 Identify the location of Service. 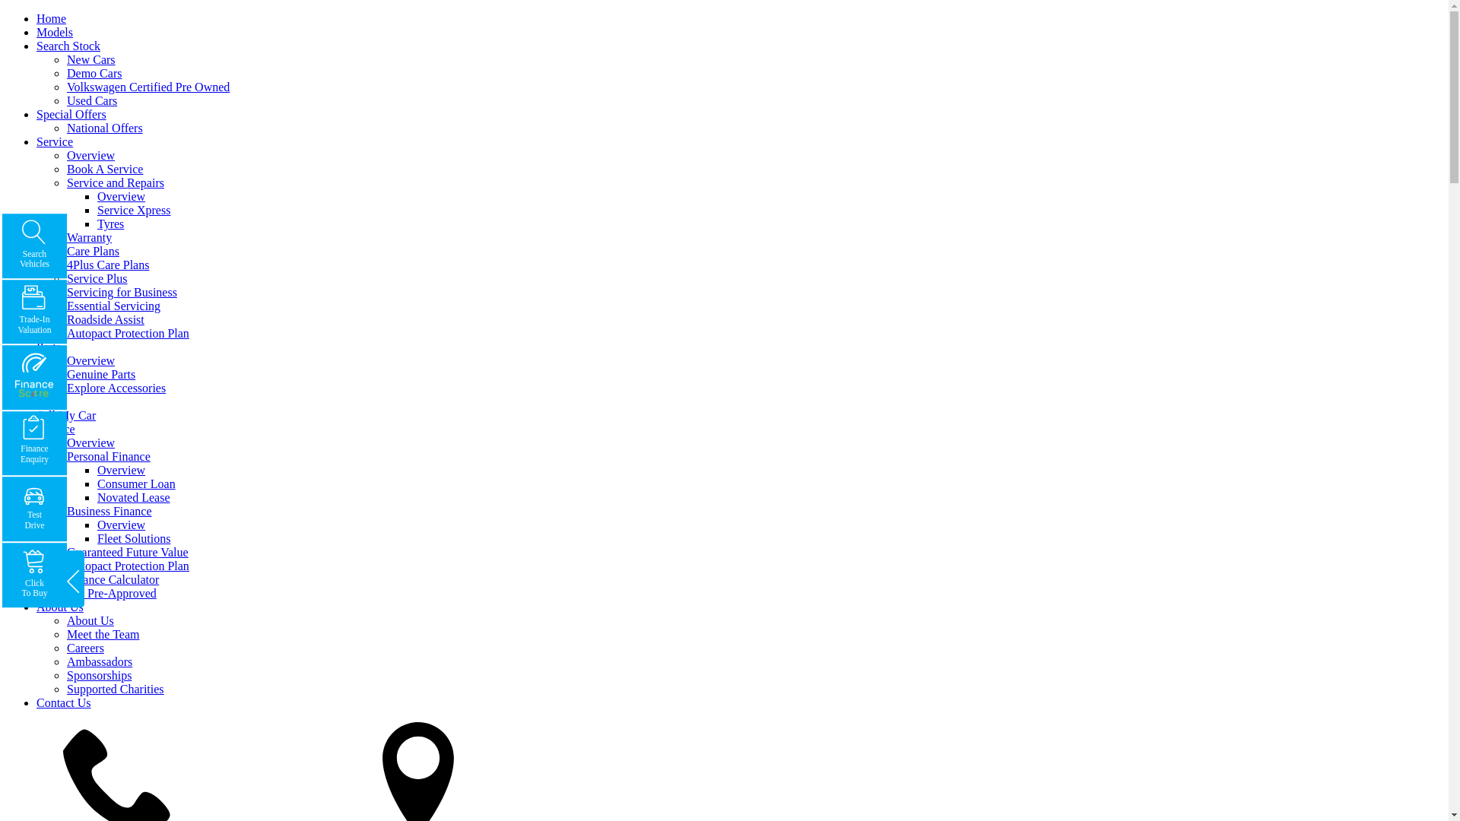
(55, 141).